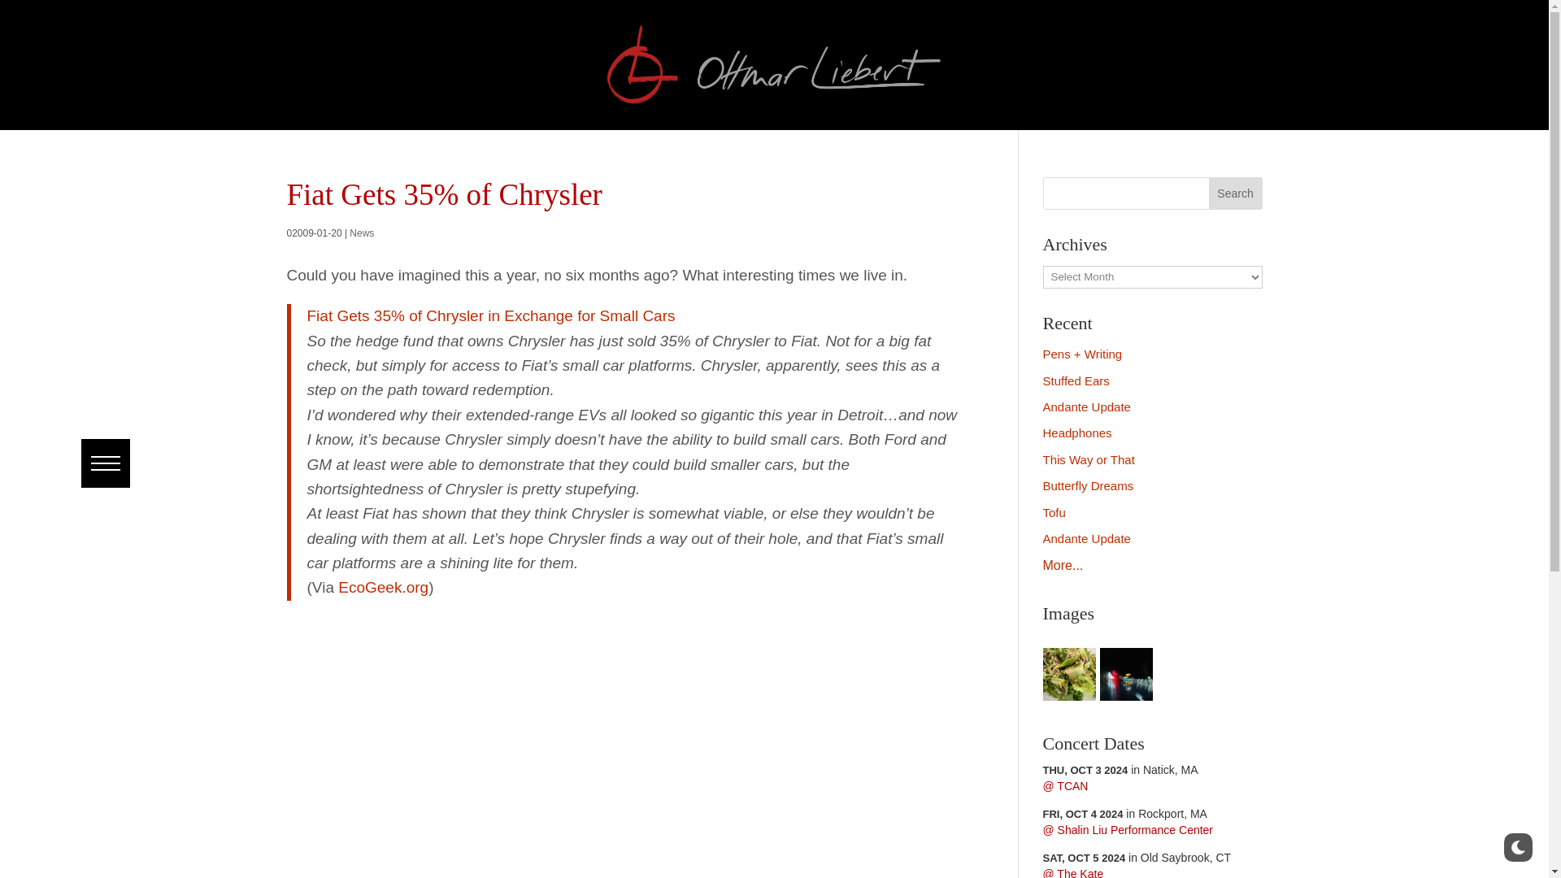  I want to click on Butterfly Dreams, so click(1088, 485).